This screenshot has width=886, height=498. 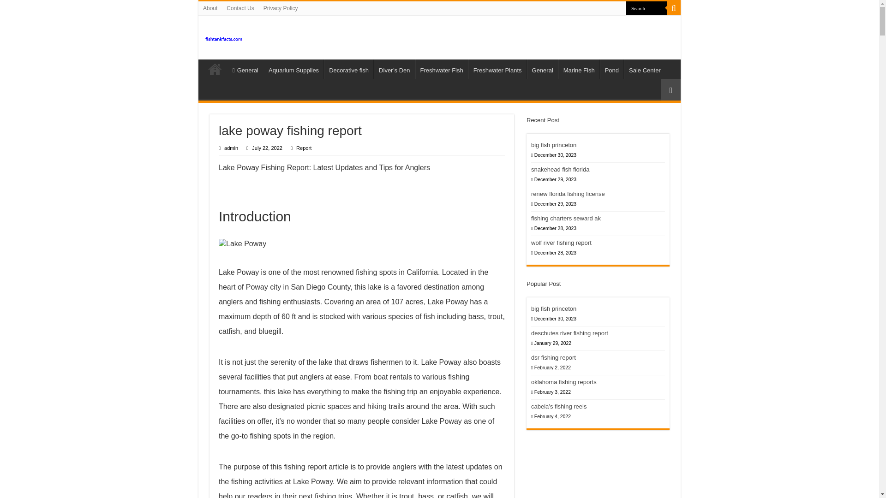 I want to click on Search, so click(x=674, y=8).